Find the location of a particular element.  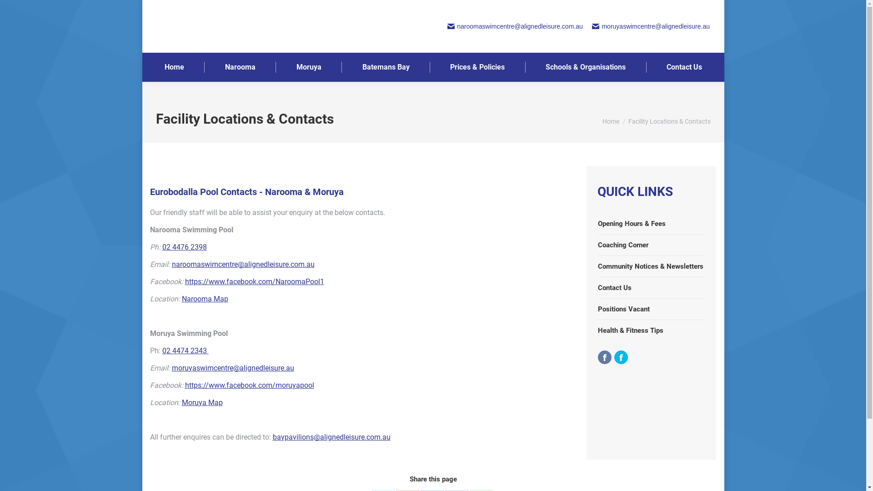

Batemans Bay is located at coordinates (386, 67).